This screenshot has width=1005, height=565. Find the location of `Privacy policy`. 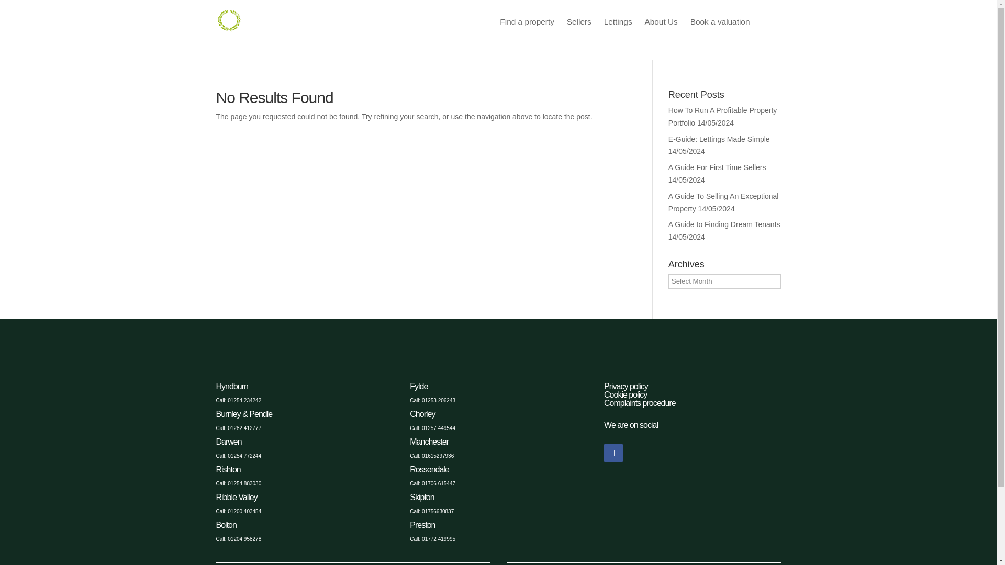

Privacy policy is located at coordinates (626, 386).